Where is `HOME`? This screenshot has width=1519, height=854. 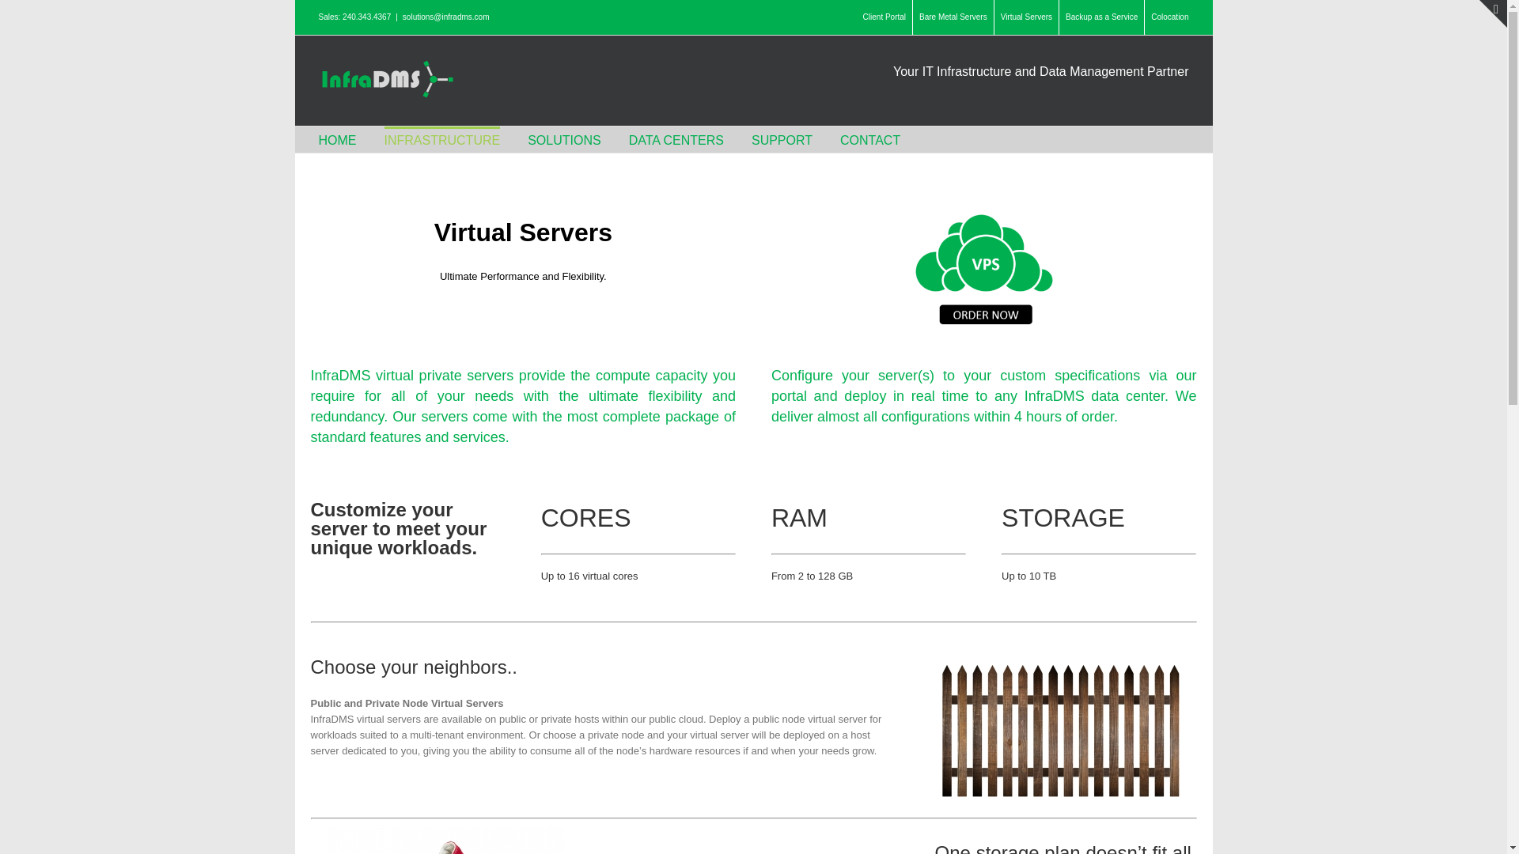
HOME is located at coordinates (336, 139).